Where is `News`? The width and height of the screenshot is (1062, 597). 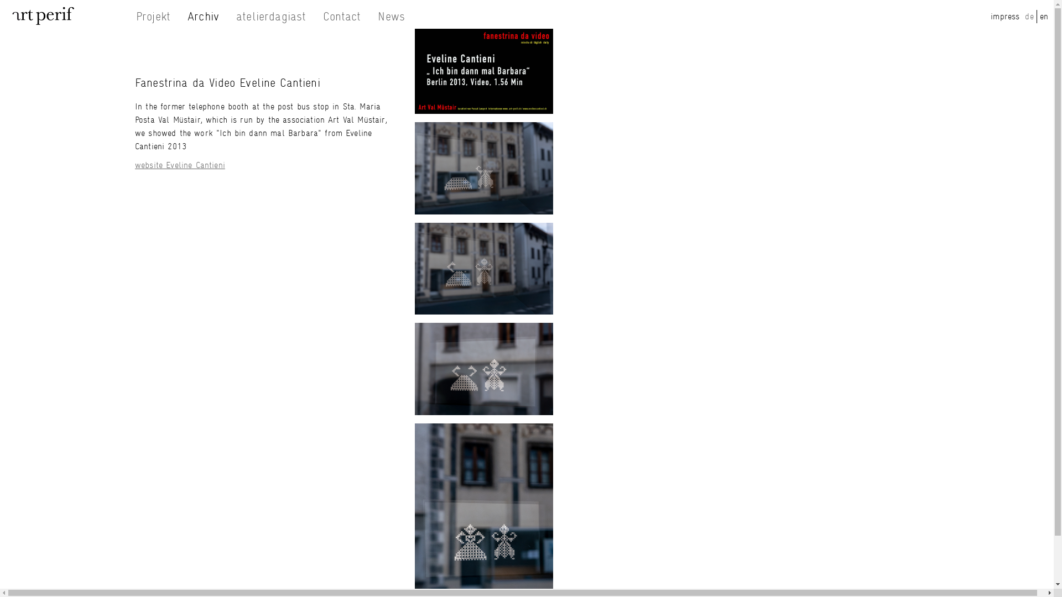 News is located at coordinates (392, 17).